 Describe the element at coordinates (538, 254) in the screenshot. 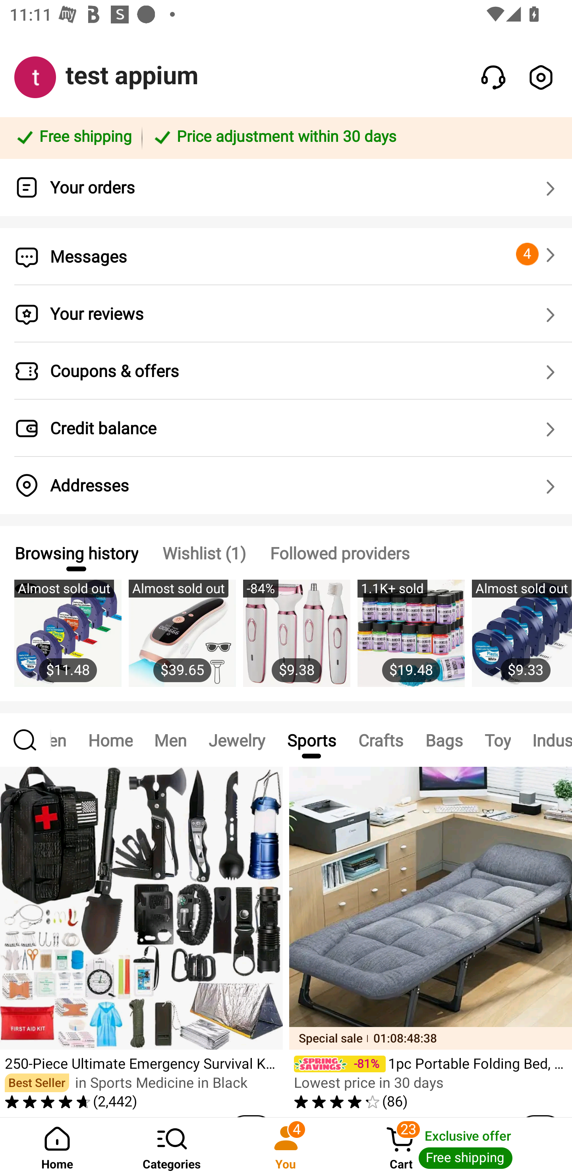

I see `4` at that location.